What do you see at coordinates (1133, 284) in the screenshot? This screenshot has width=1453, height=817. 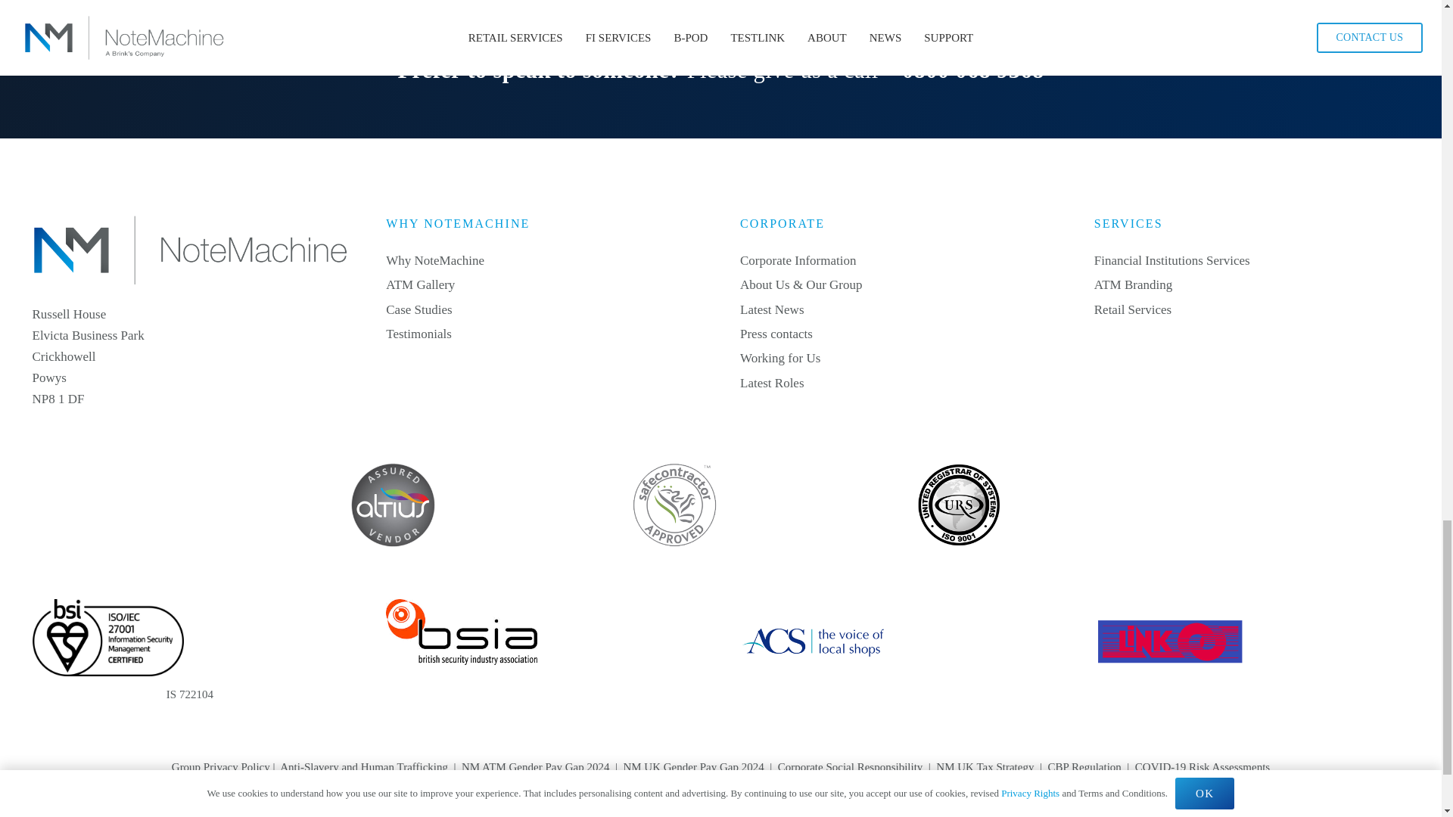 I see `ATM Branding` at bounding box center [1133, 284].